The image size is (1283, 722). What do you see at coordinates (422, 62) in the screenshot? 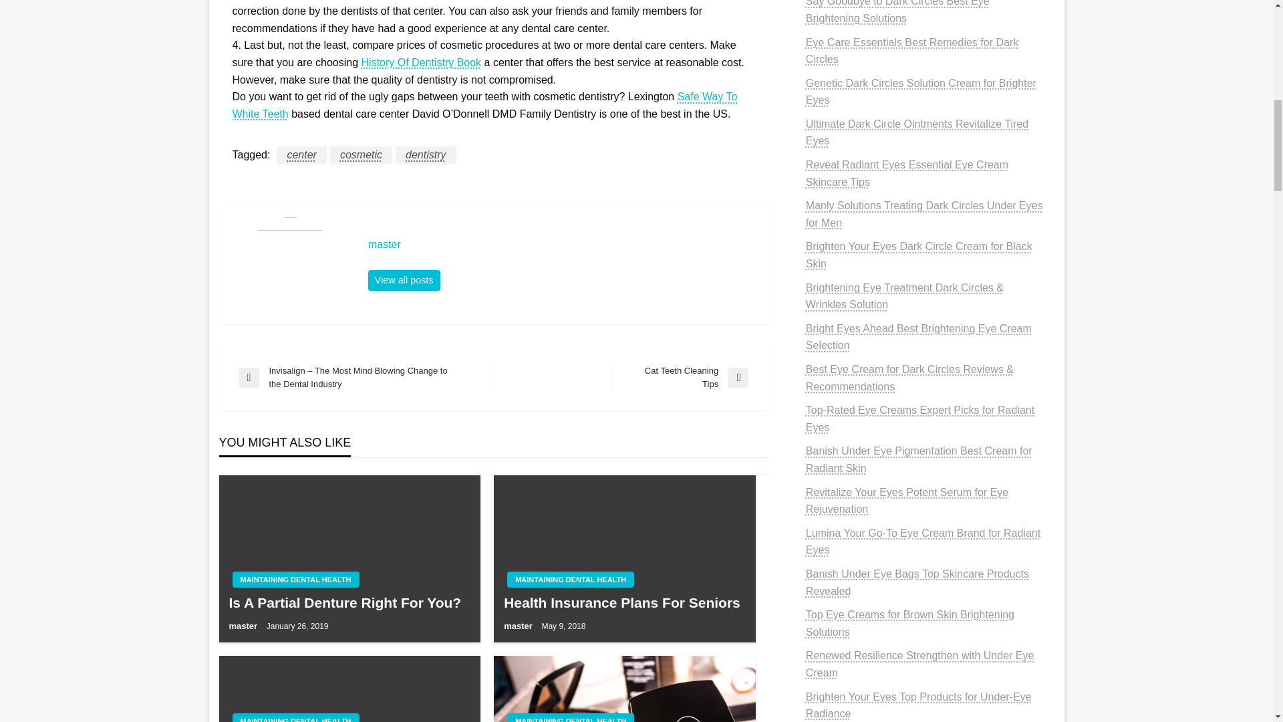
I see `MAINTAINING DENTAL HEALTH` at bounding box center [422, 62].